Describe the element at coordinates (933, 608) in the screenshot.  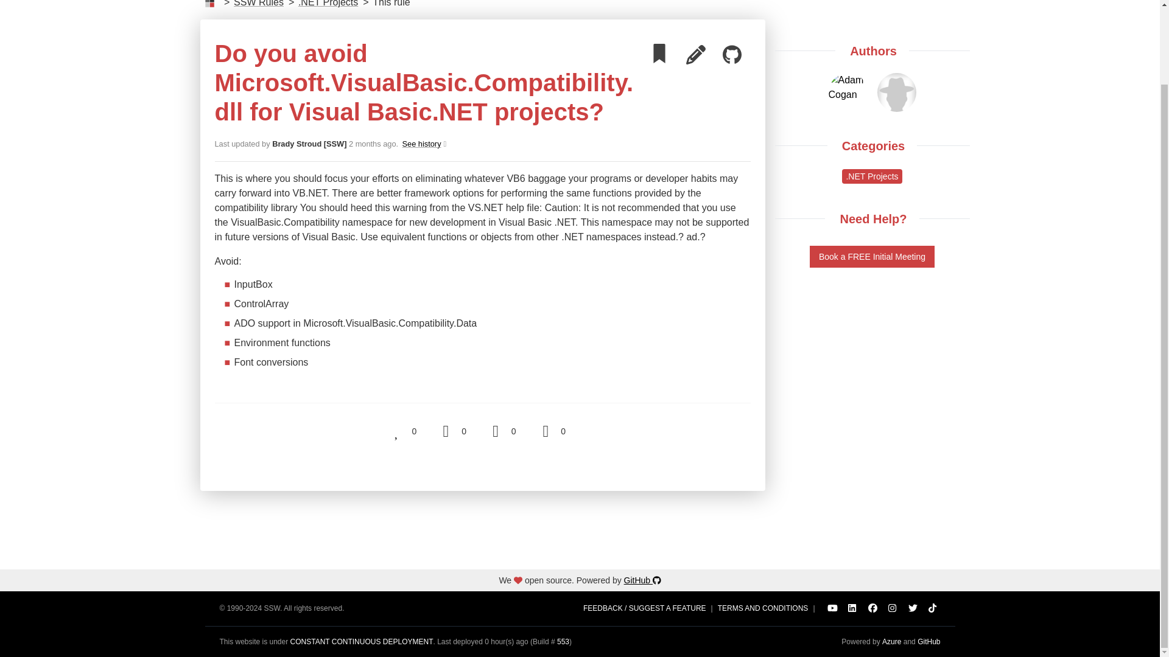
I see `Adam Cogan` at that location.